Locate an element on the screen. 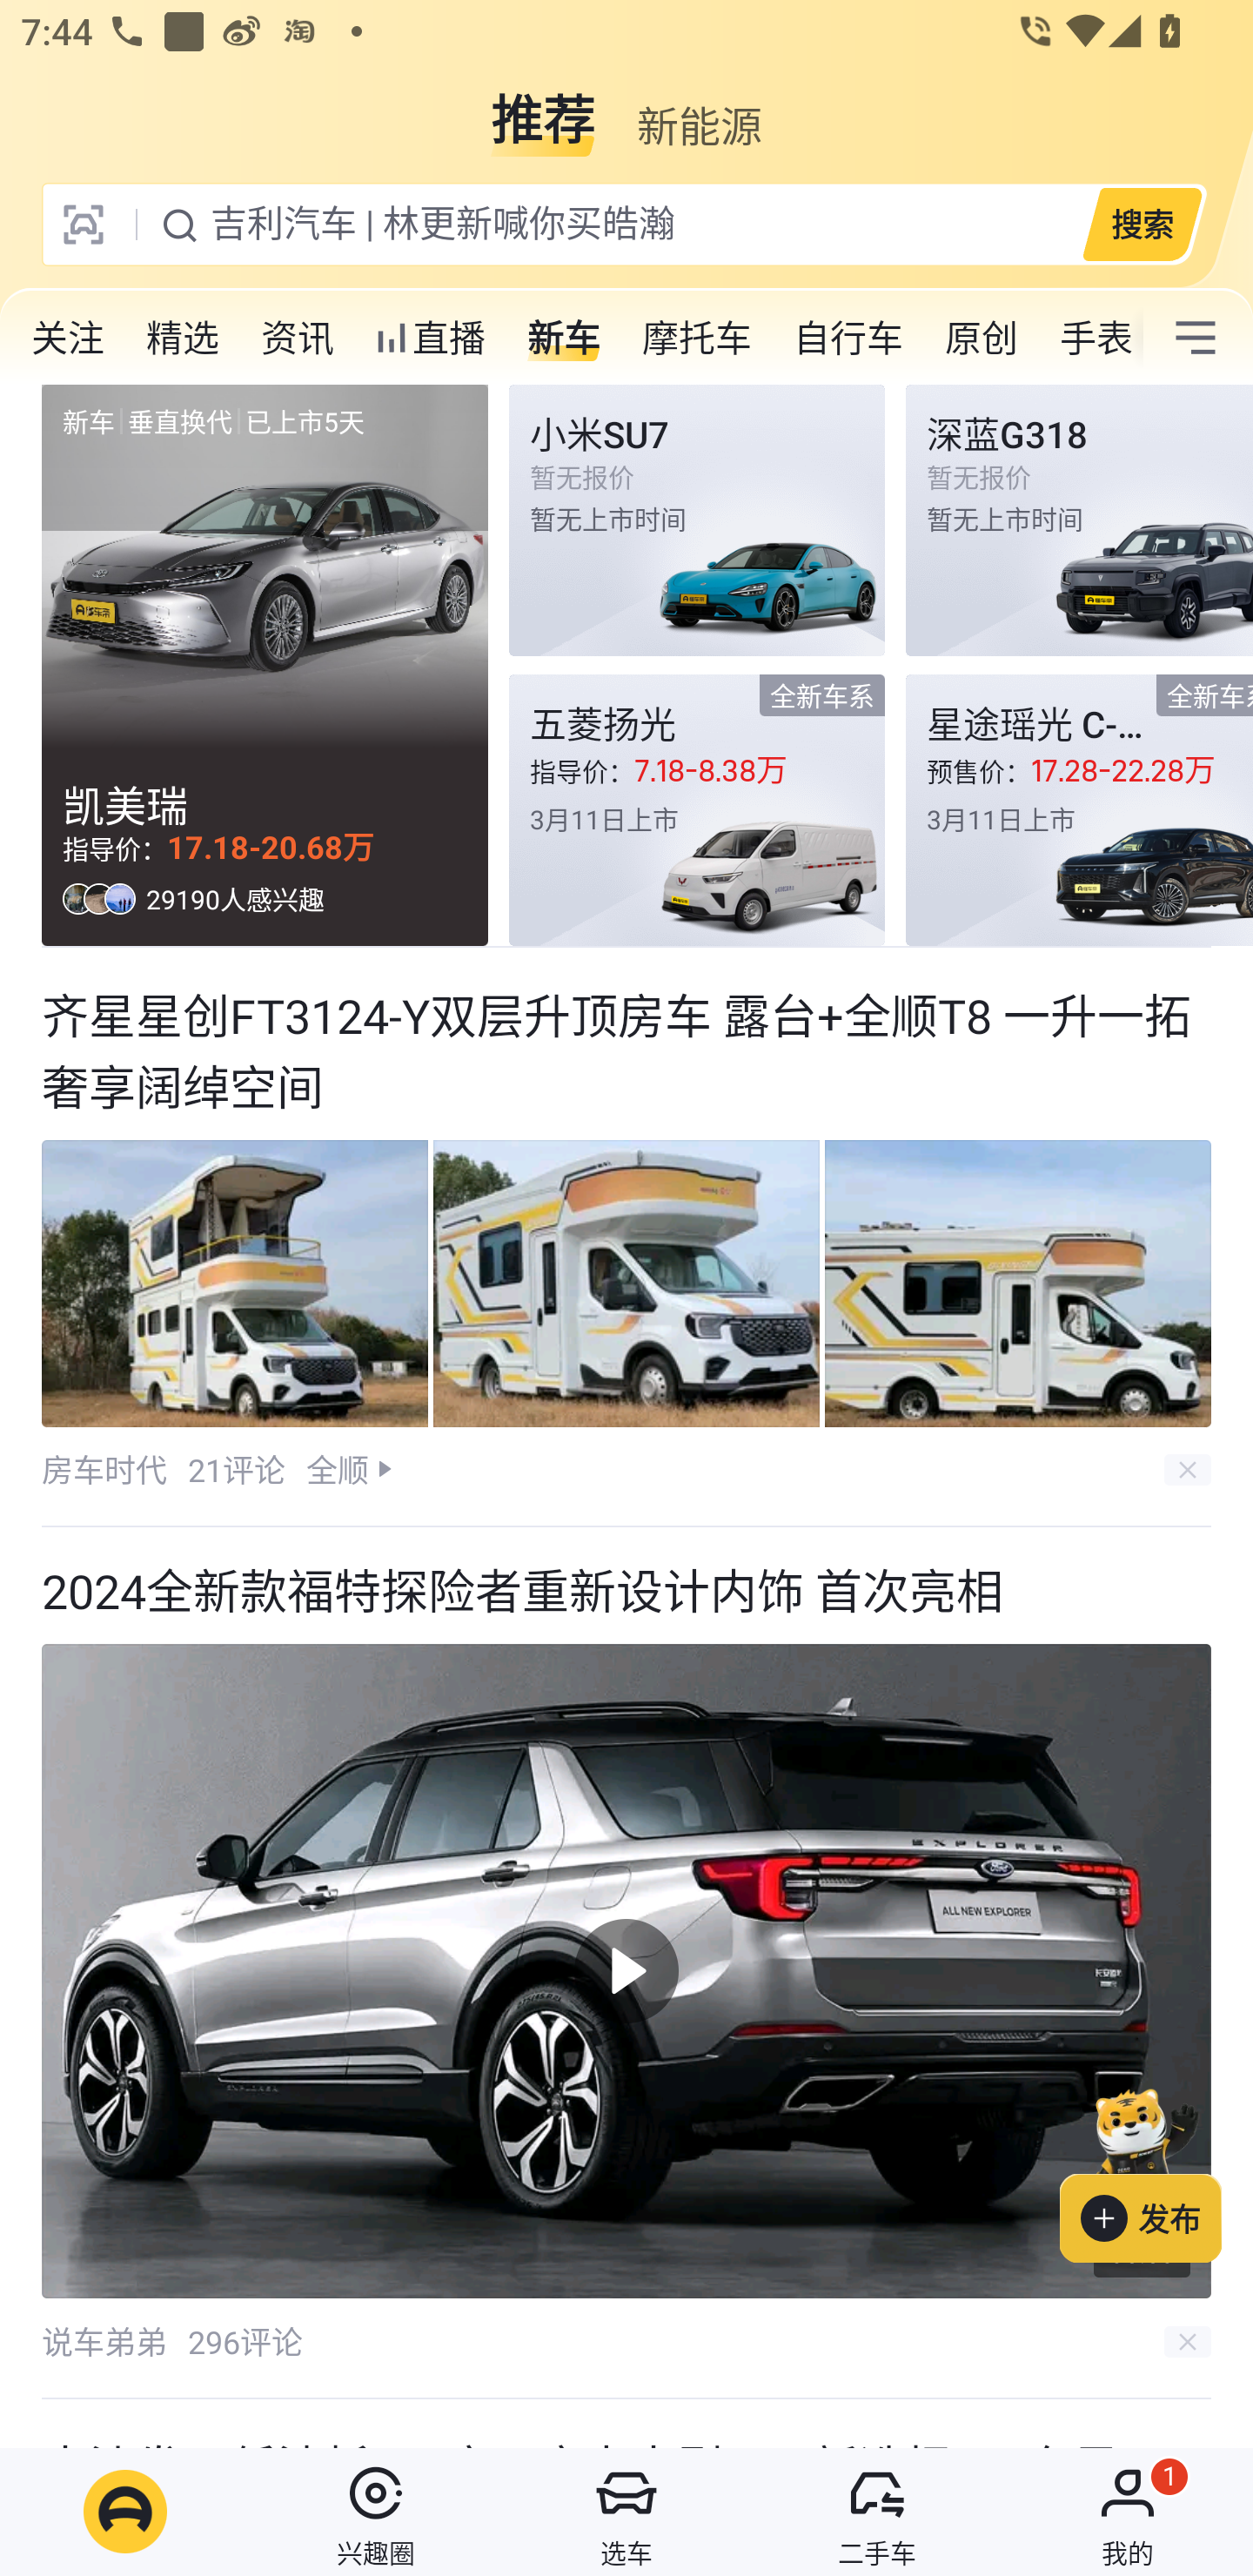 The height and width of the screenshot is (2576, 1253). 手表 is located at coordinates (1090, 338).